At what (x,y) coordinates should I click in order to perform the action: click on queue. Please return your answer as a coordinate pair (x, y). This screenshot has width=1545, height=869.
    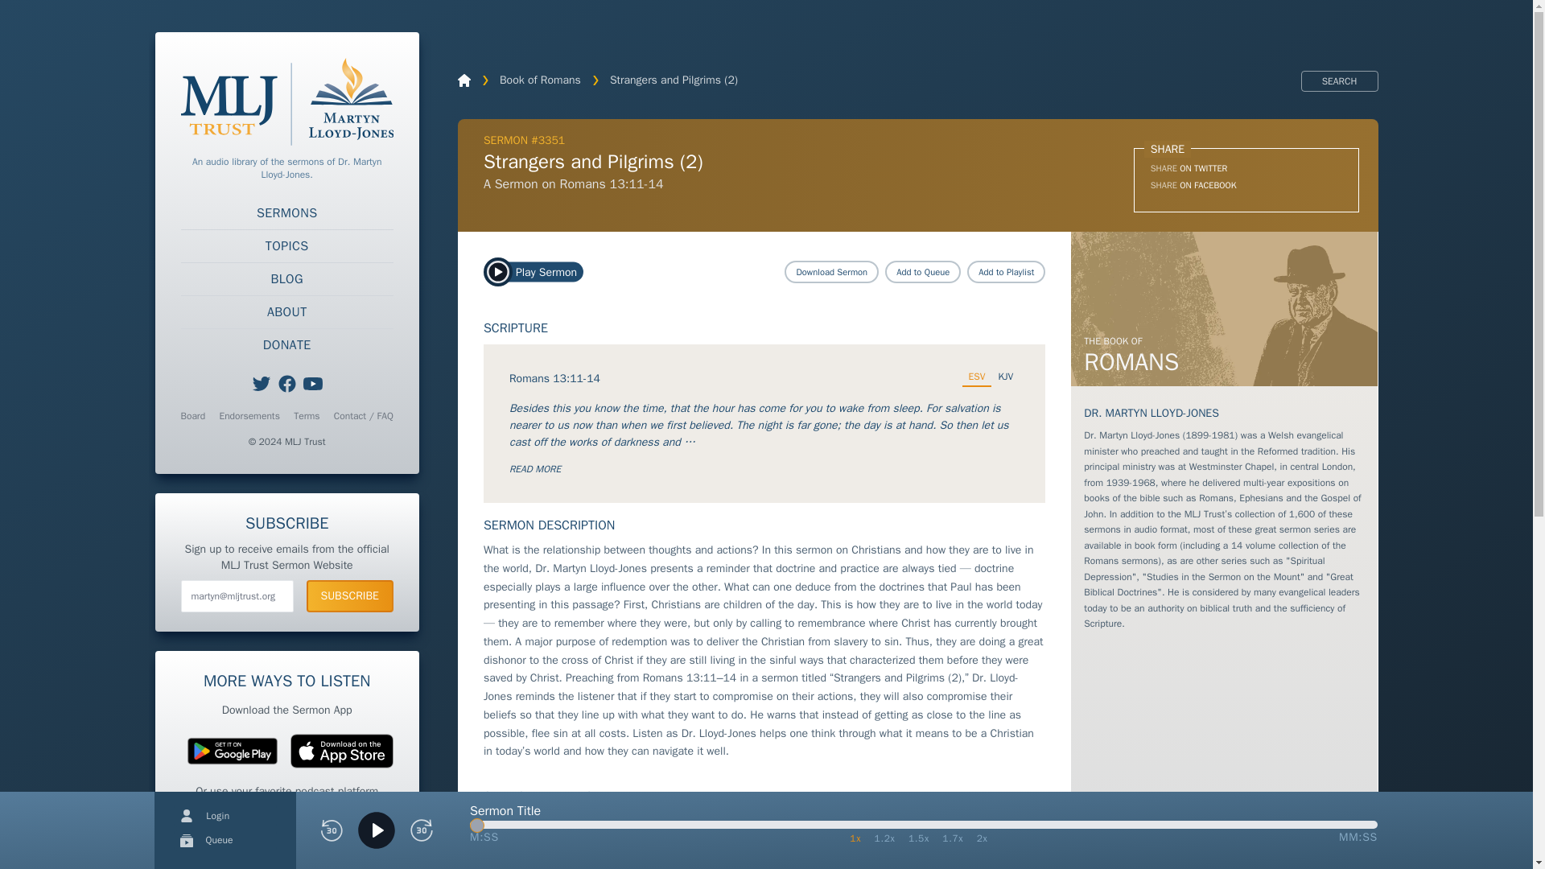
    Looking at the image, I should click on (187, 840).